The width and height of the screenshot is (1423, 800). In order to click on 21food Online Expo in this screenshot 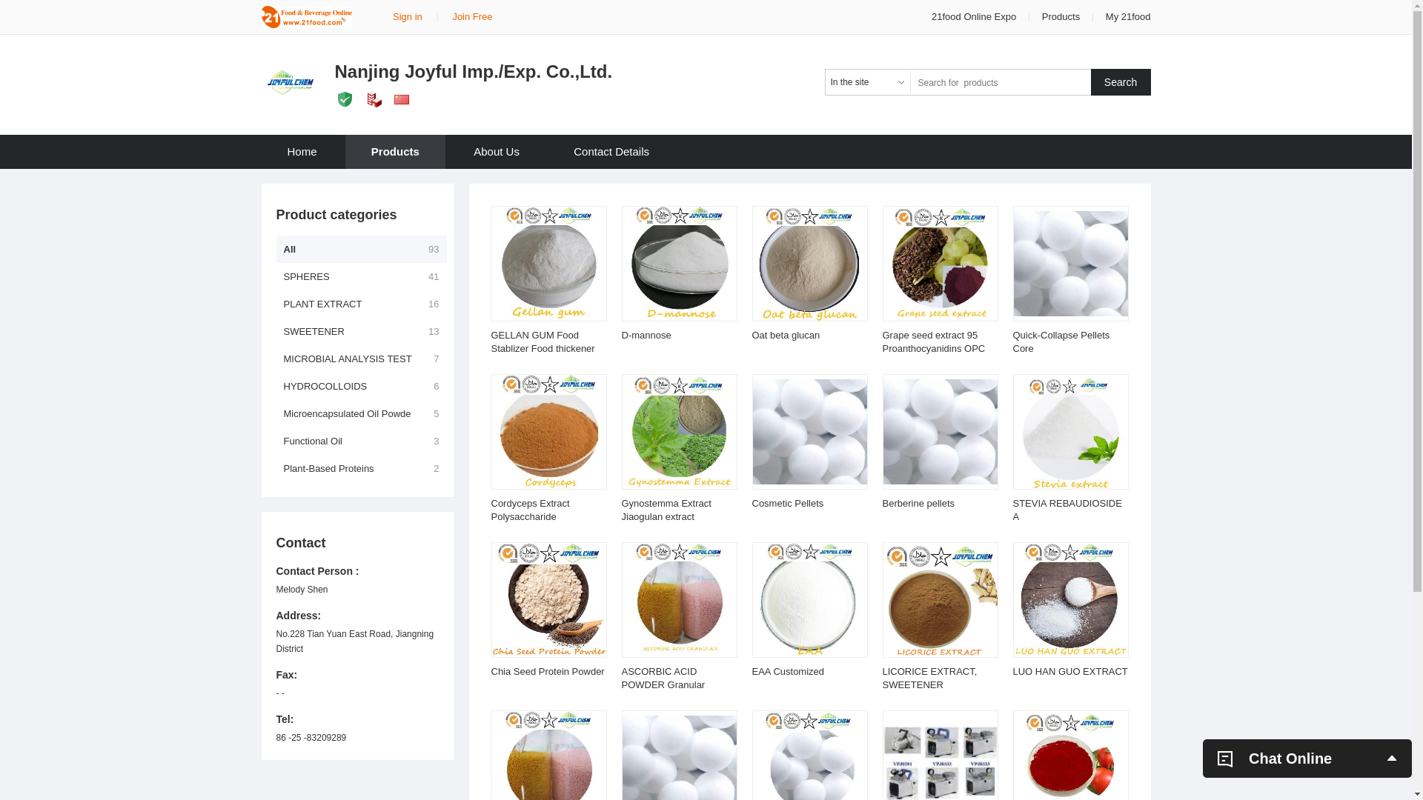, I will do `click(975, 16)`.